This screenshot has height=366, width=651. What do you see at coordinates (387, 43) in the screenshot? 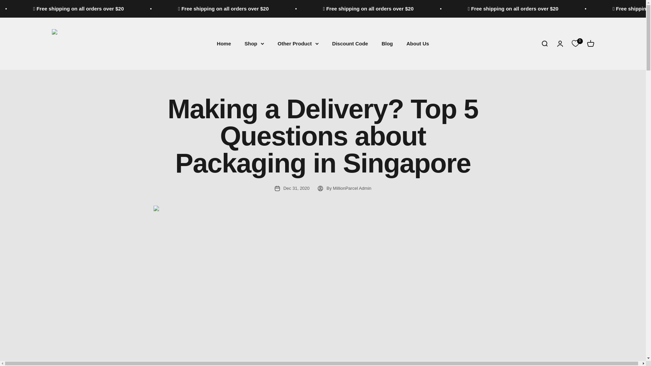
I see `Blog` at bounding box center [387, 43].